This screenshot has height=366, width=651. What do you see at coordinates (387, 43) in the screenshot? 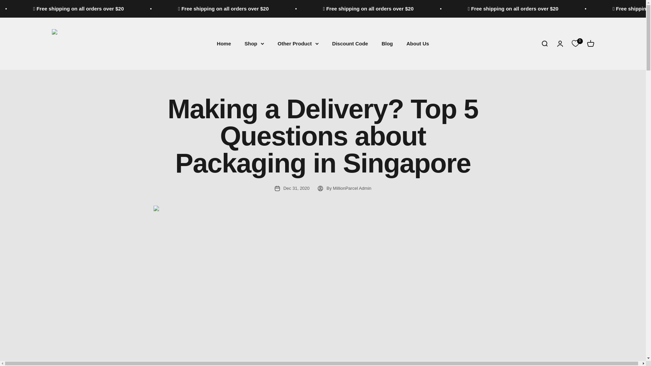
I see `Blog` at bounding box center [387, 43].